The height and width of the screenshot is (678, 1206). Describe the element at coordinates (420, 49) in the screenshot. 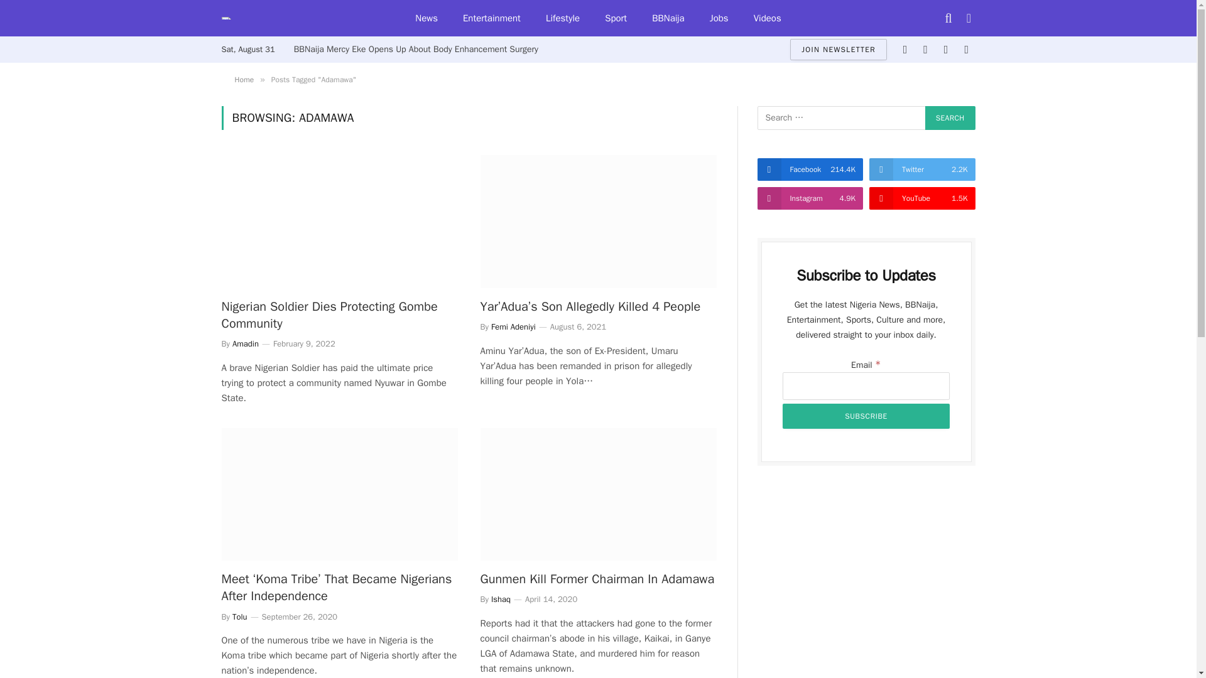

I see `BBNaija Mercy Eke Opens Up About Body Enhancement Surgery` at that location.